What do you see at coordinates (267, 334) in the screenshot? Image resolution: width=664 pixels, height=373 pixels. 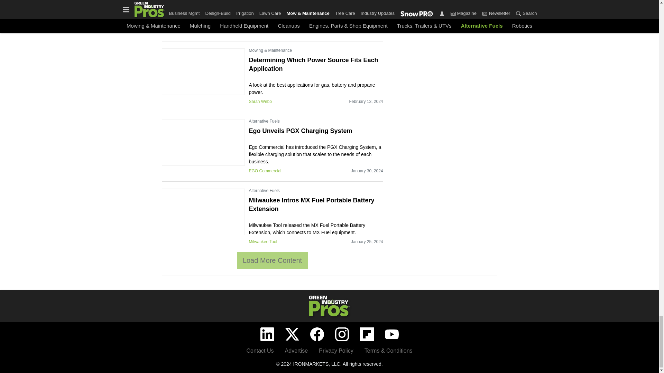 I see `LinkedIn icon` at bounding box center [267, 334].